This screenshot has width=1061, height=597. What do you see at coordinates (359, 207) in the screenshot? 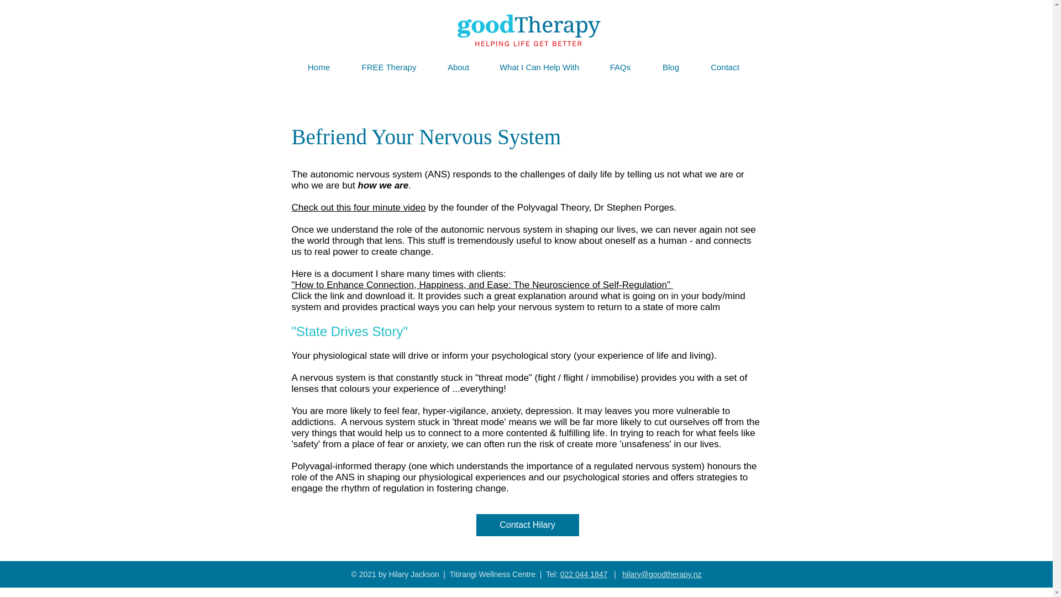
I see `Check out this four minute video` at bounding box center [359, 207].